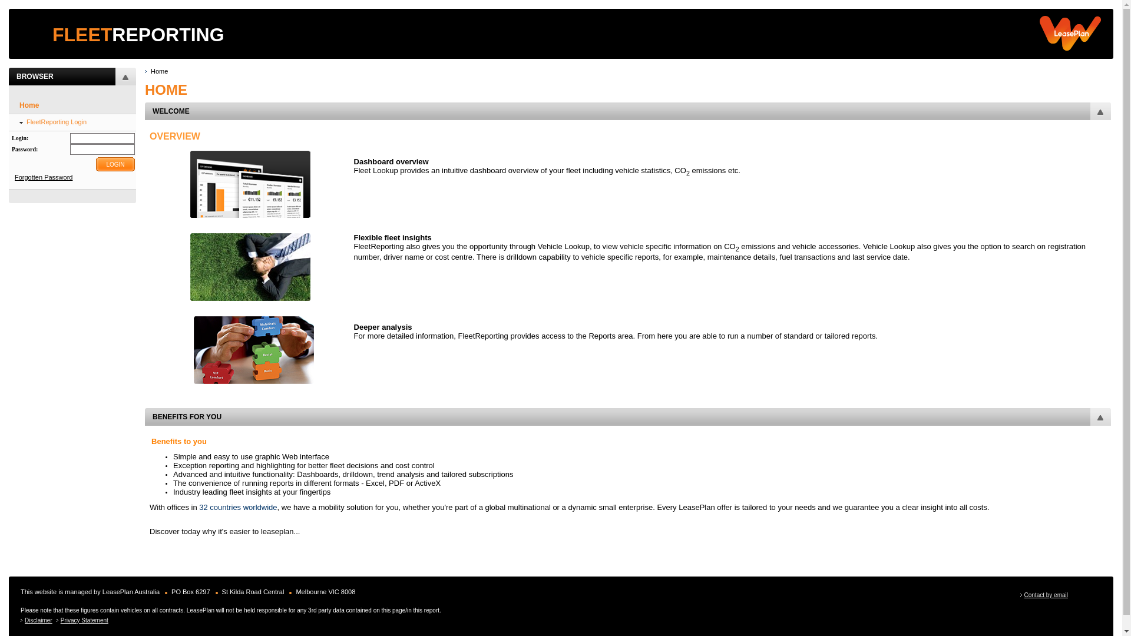 This screenshot has height=636, width=1131. Describe the element at coordinates (85, 621) in the screenshot. I see `Privacy Statement` at that location.